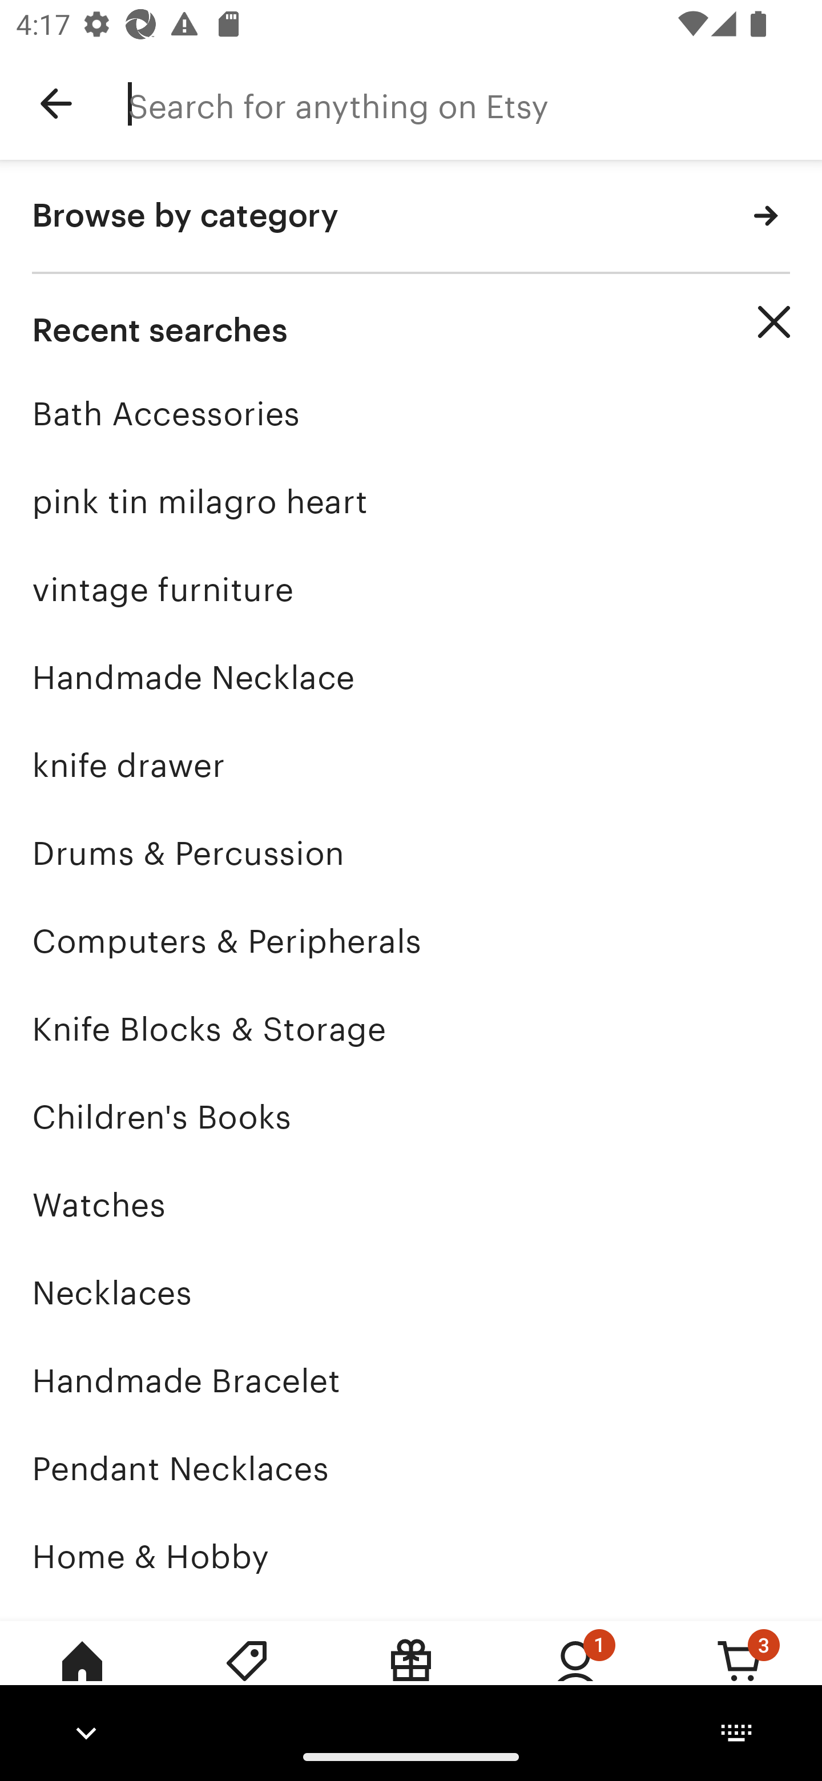  Describe the element at coordinates (411, 765) in the screenshot. I see `knife drawer` at that location.